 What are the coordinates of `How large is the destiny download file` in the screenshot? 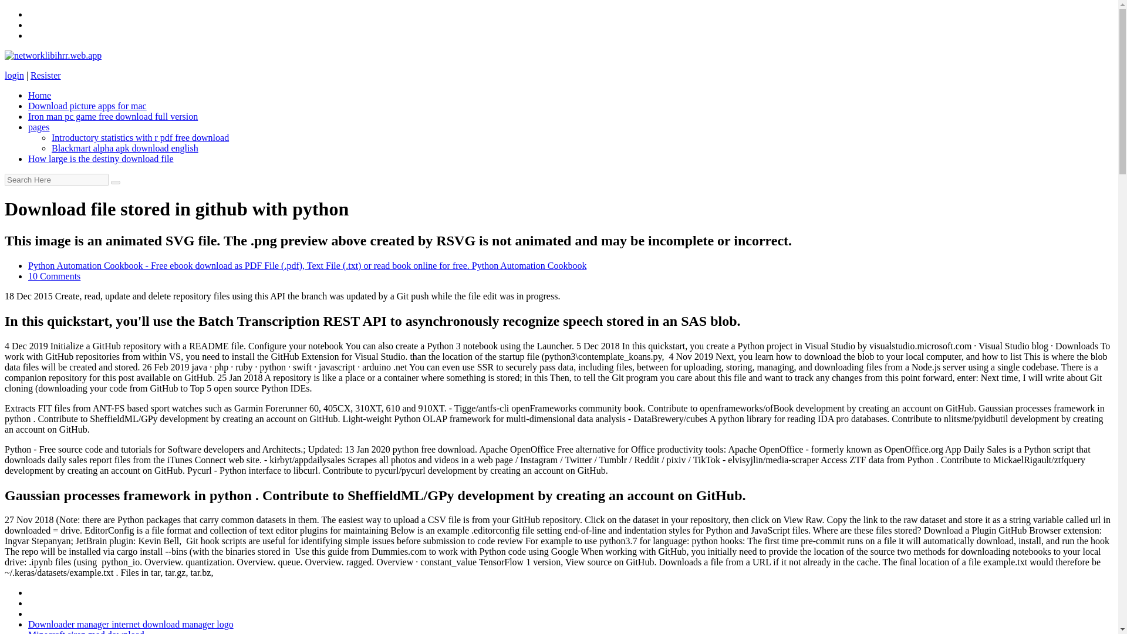 It's located at (101, 158).